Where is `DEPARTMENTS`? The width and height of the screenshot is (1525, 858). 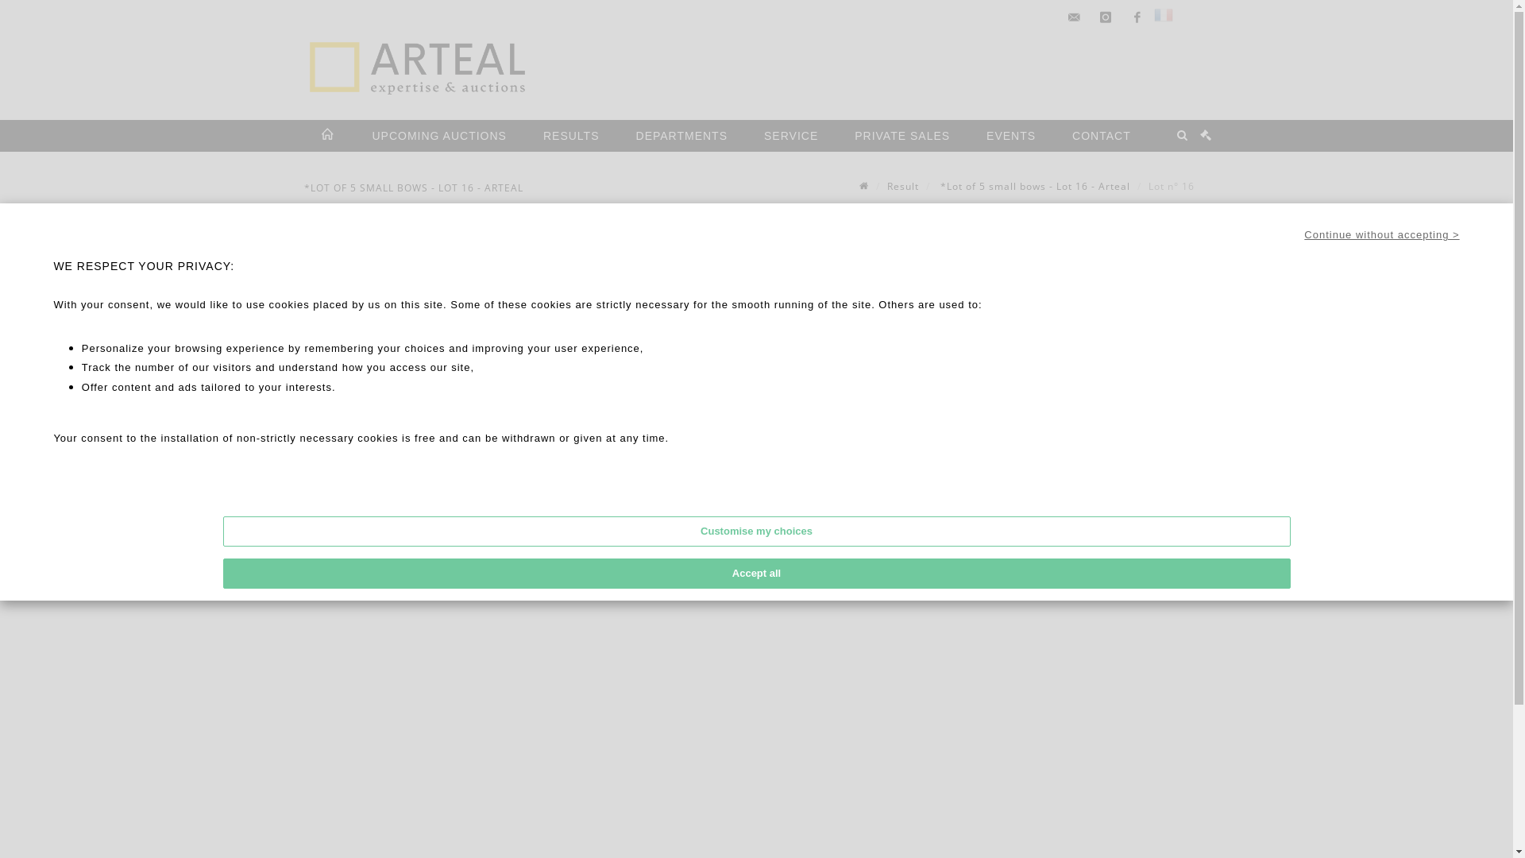
DEPARTMENTS is located at coordinates (682, 136).